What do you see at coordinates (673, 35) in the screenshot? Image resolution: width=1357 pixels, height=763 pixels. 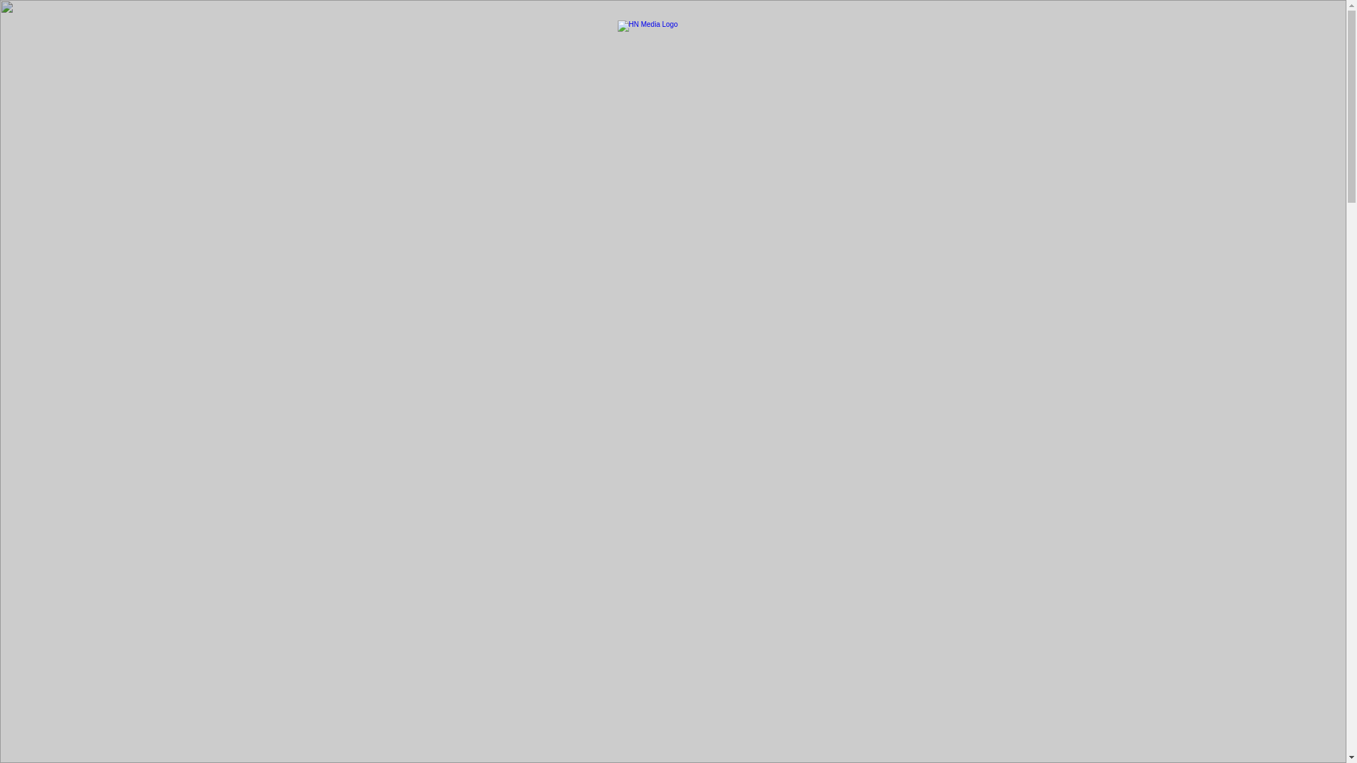 I see `HN Media Logo` at bounding box center [673, 35].